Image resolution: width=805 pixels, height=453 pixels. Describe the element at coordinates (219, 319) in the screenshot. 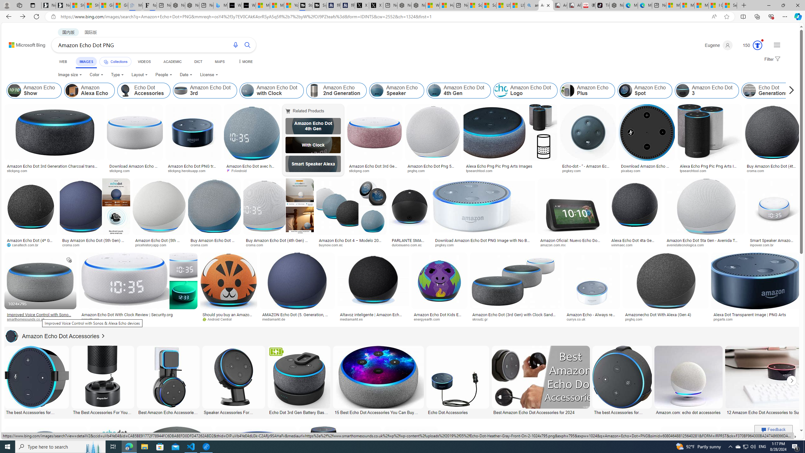

I see `Android Central` at that location.